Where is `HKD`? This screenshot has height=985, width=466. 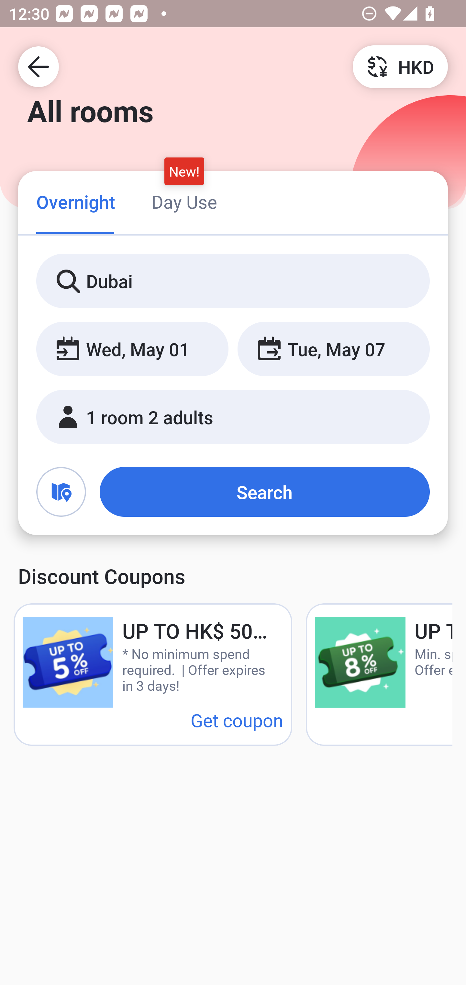
HKD is located at coordinates (400, 66).